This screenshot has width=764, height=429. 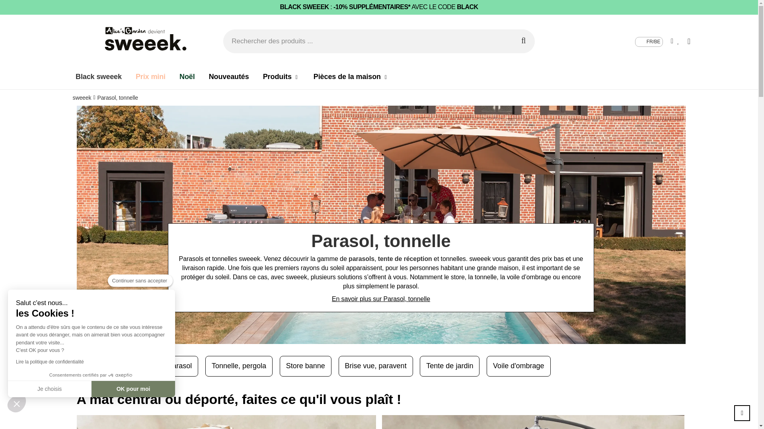 I want to click on Store banne, so click(x=309, y=367).